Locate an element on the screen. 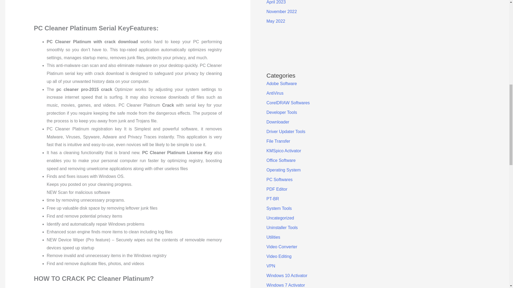 This screenshot has width=513, height=288. May 2022 is located at coordinates (276, 21).